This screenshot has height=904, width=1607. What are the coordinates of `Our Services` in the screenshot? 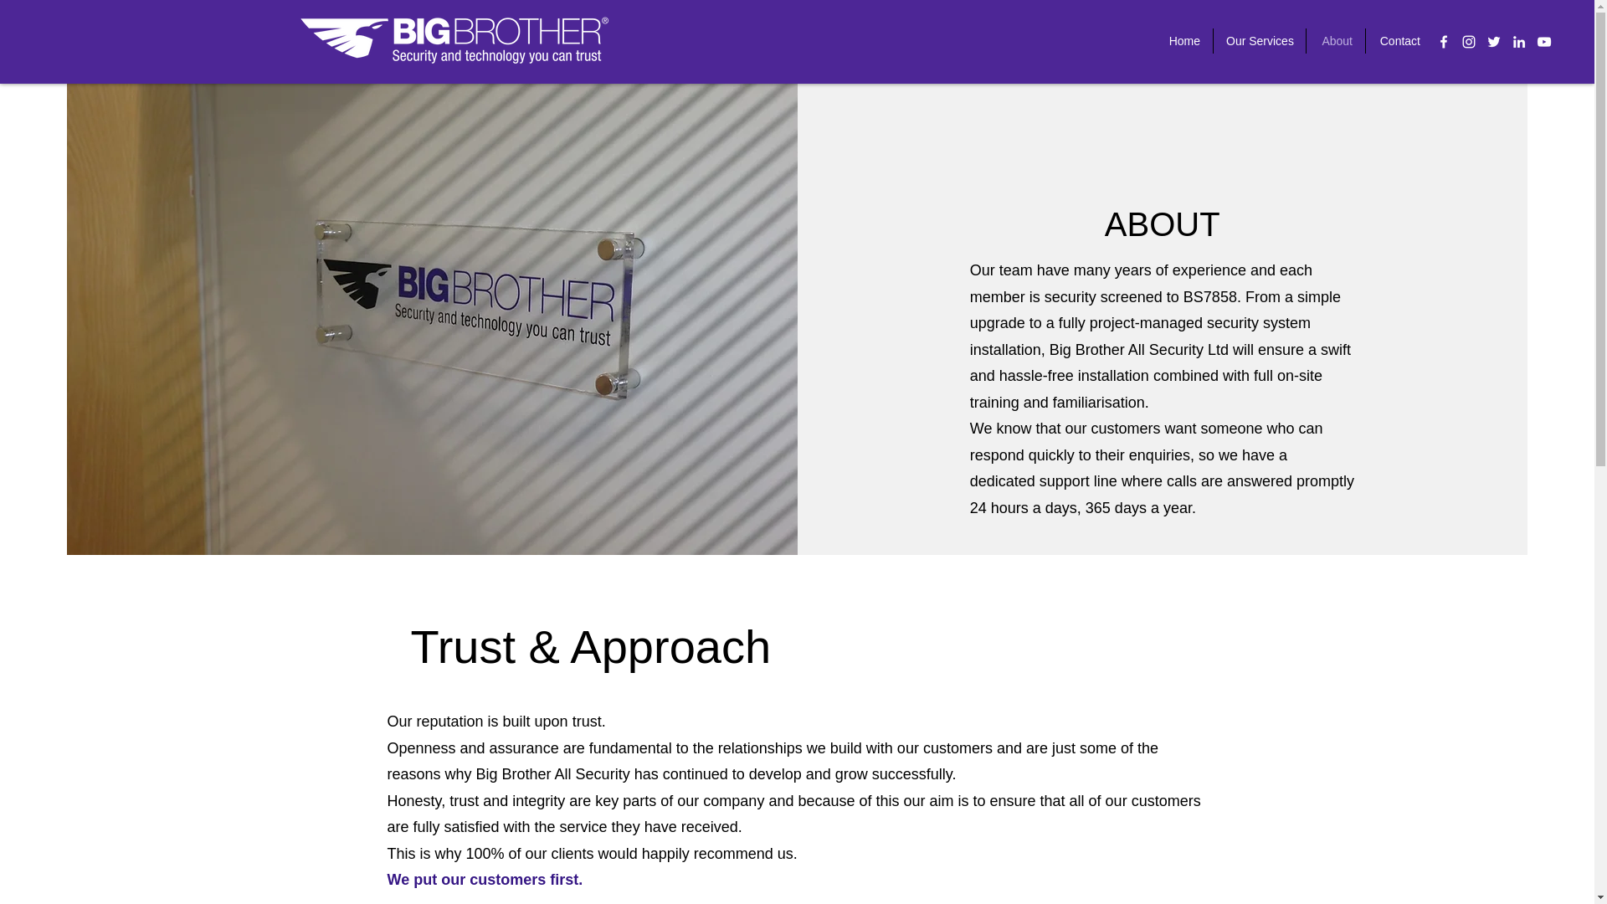 It's located at (1259, 40).